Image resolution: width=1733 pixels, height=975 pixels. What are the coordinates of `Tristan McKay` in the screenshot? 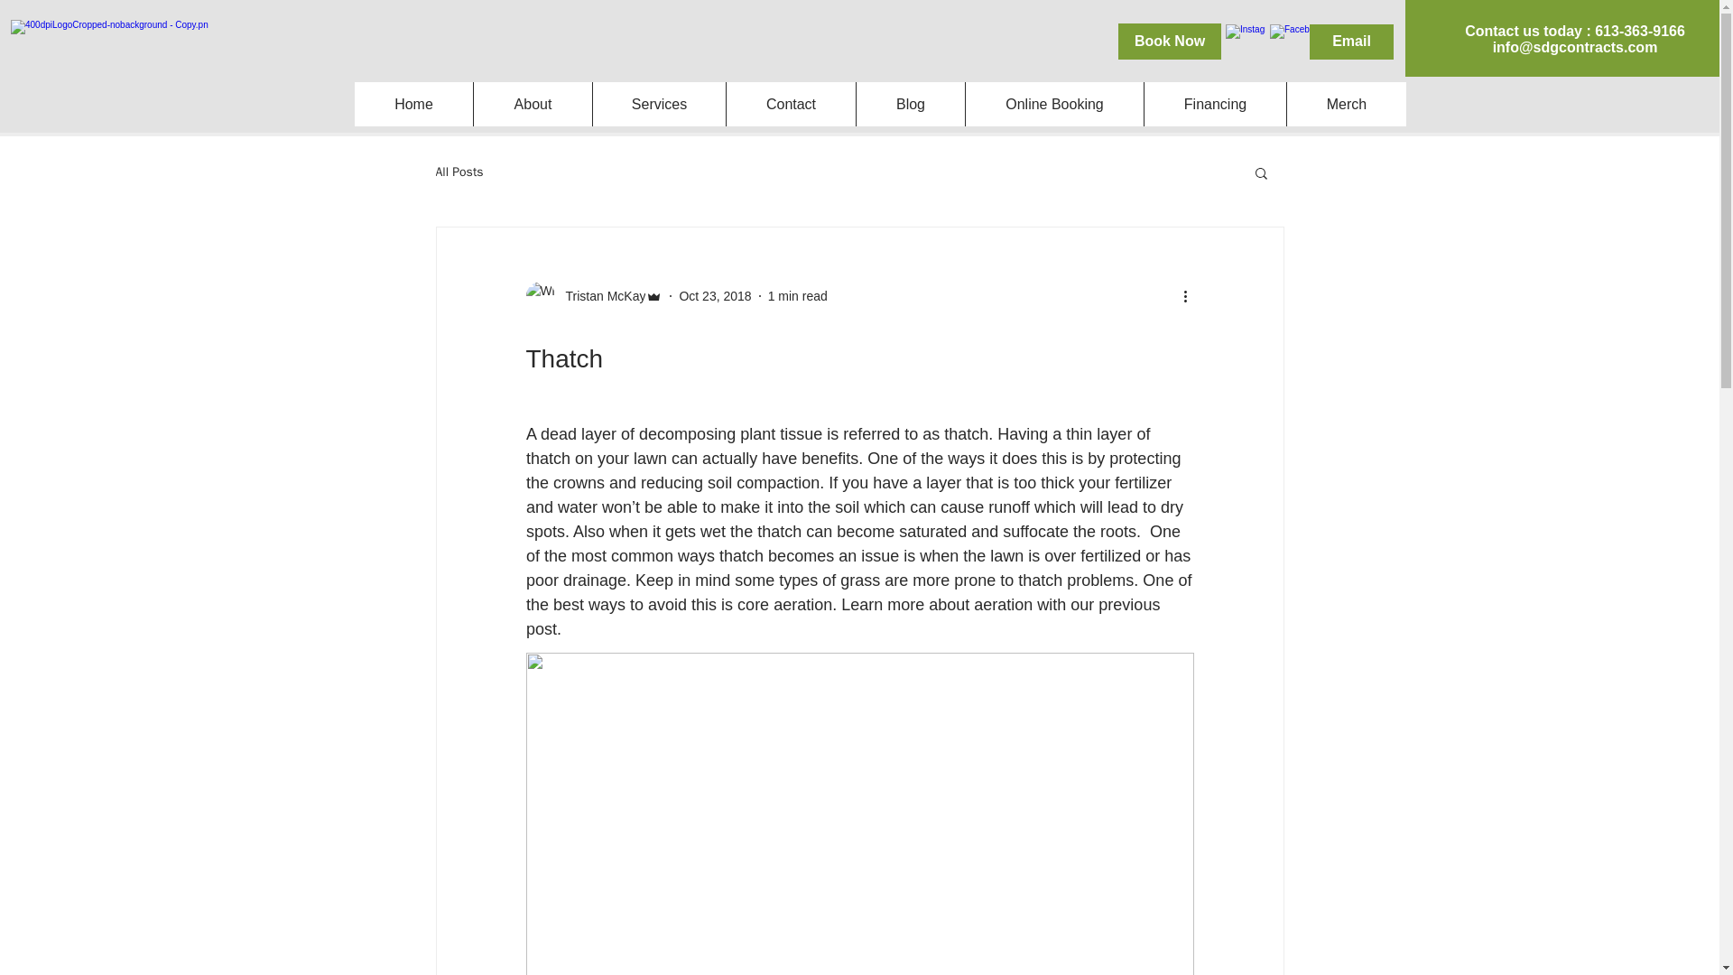 It's located at (593, 296).